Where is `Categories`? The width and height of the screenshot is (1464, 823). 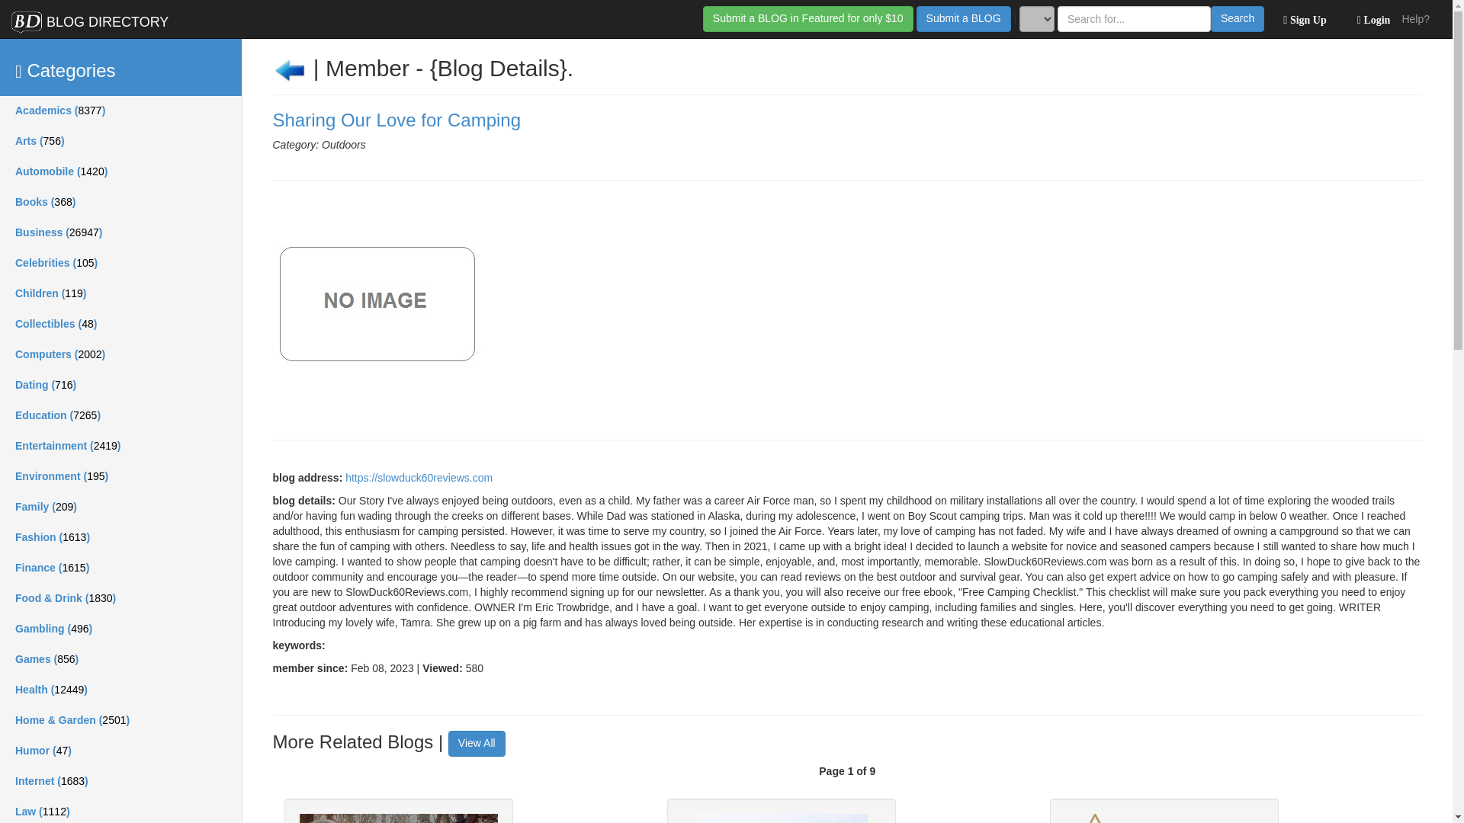 Categories is located at coordinates (120, 67).